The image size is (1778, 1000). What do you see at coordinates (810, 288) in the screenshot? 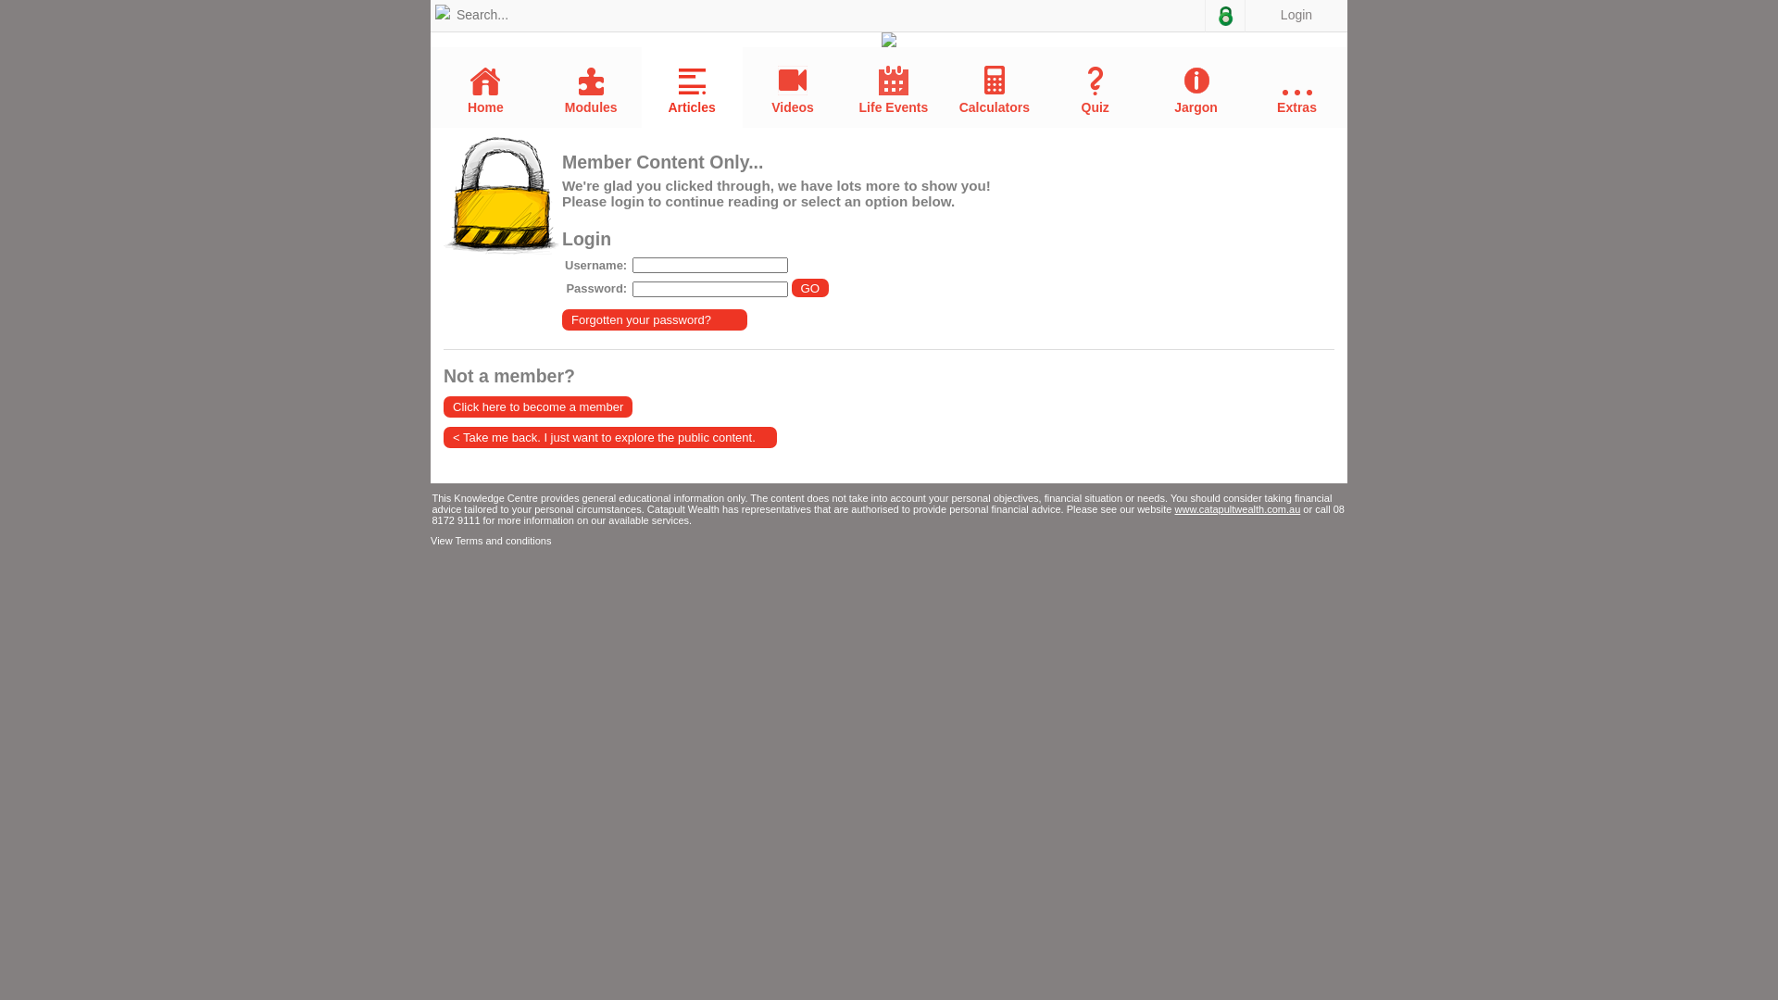
I see `GO` at bounding box center [810, 288].